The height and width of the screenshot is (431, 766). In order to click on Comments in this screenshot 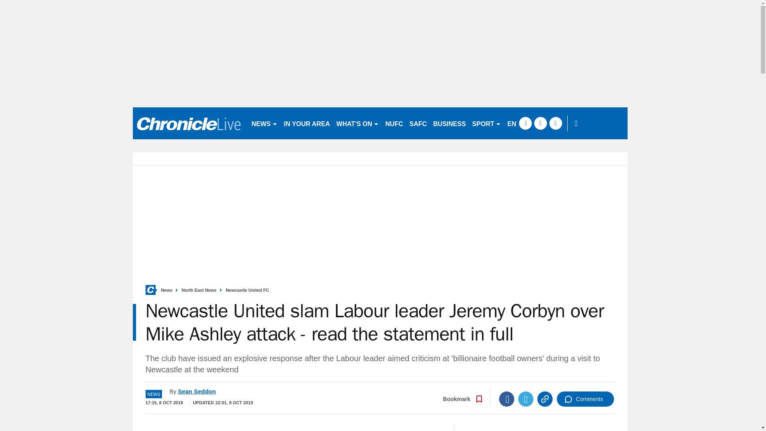, I will do `click(585, 399)`.